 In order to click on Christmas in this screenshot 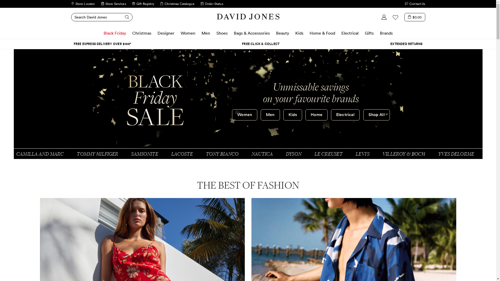, I will do `click(142, 33)`.